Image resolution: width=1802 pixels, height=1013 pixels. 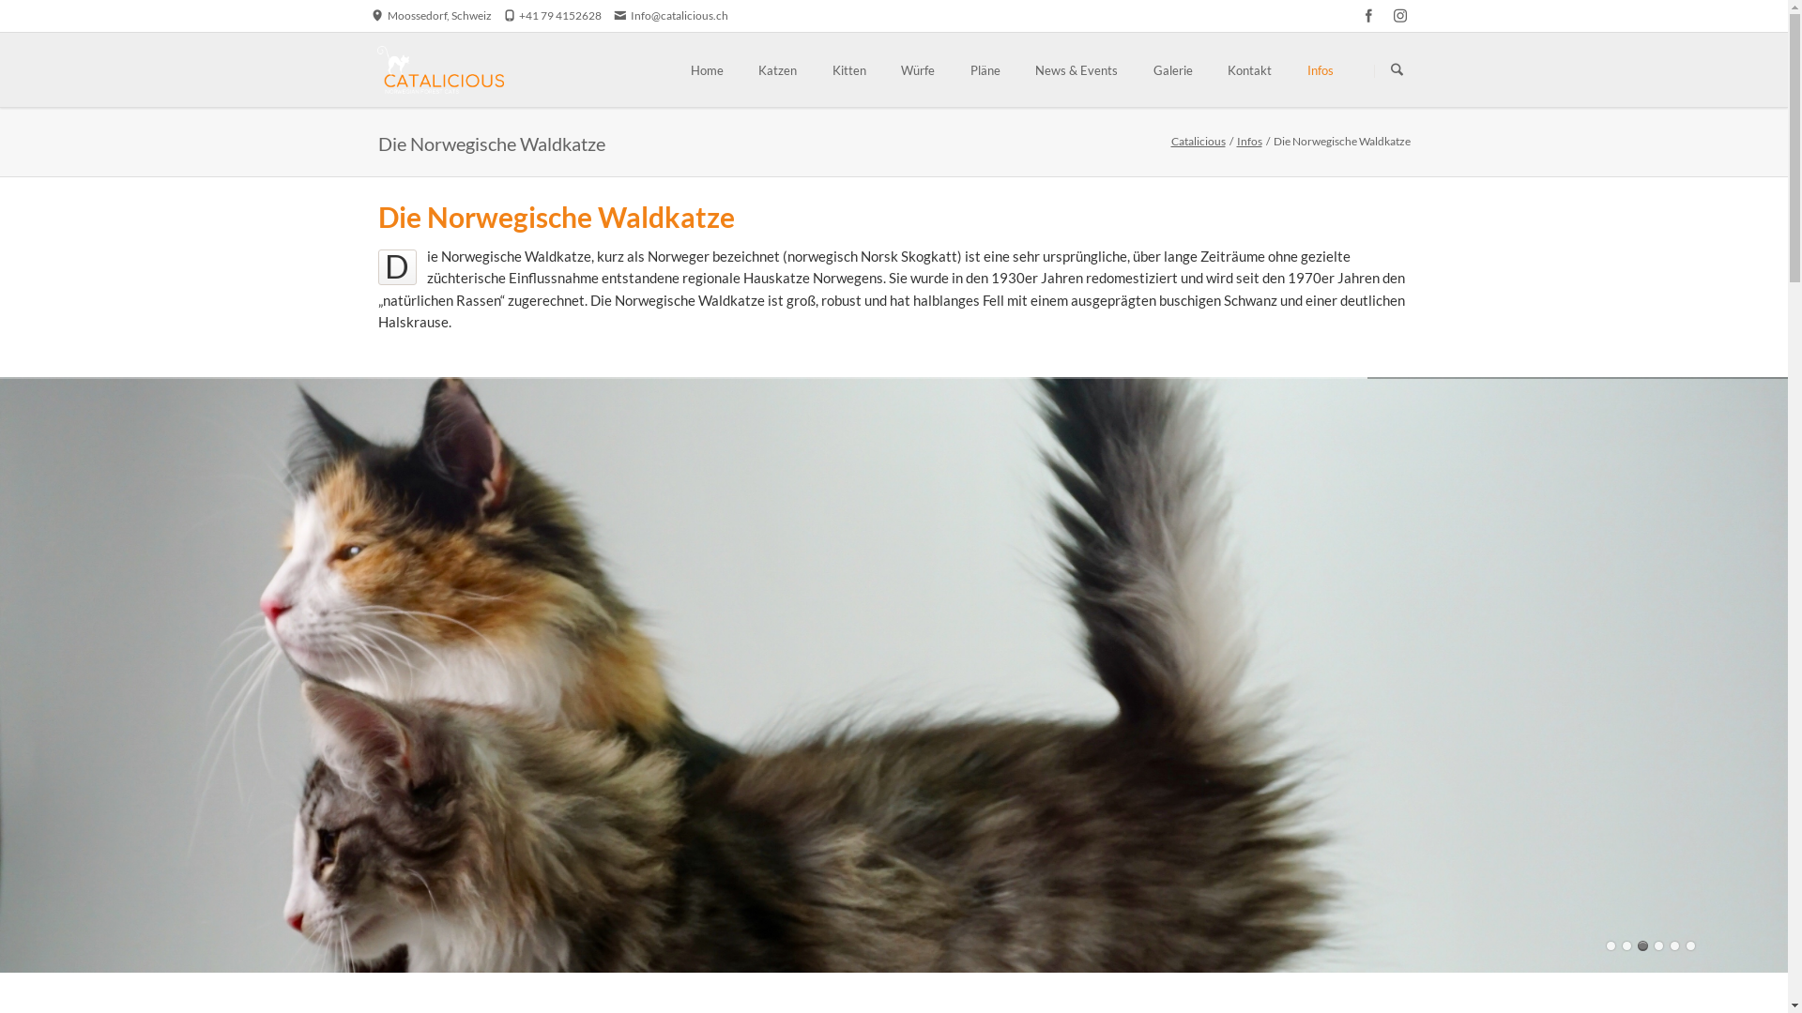 What do you see at coordinates (708, 69) in the screenshot?
I see `Home` at bounding box center [708, 69].